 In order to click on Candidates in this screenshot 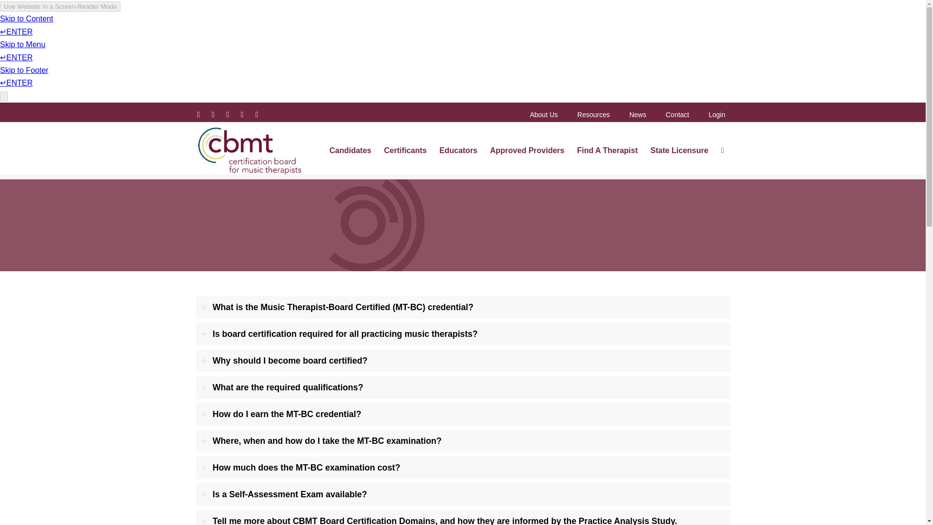, I will do `click(350, 151)`.